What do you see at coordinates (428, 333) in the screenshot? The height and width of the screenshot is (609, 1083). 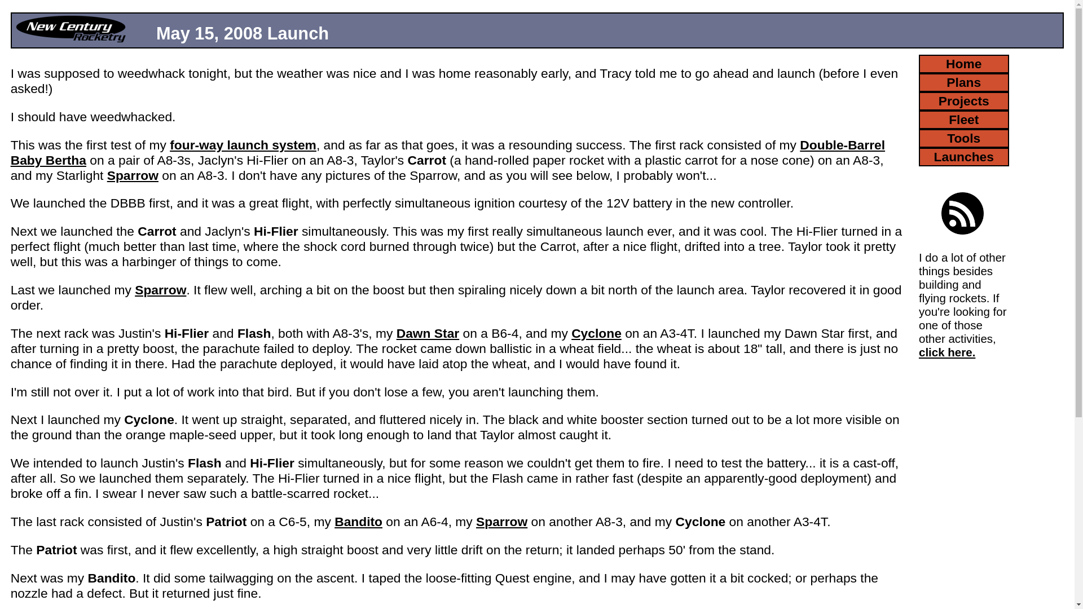 I see `Dawn Star` at bounding box center [428, 333].